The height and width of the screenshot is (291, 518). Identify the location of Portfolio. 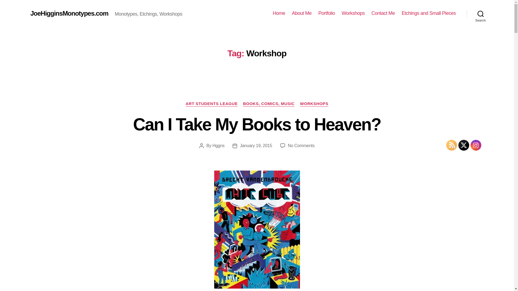
(327, 13).